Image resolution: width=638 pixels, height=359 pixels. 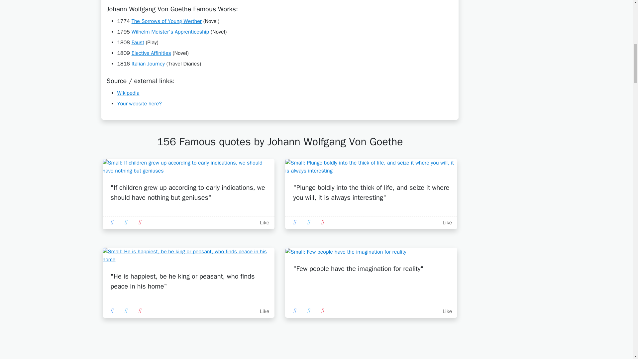 What do you see at coordinates (138, 43) in the screenshot?
I see `Faust` at bounding box center [138, 43].